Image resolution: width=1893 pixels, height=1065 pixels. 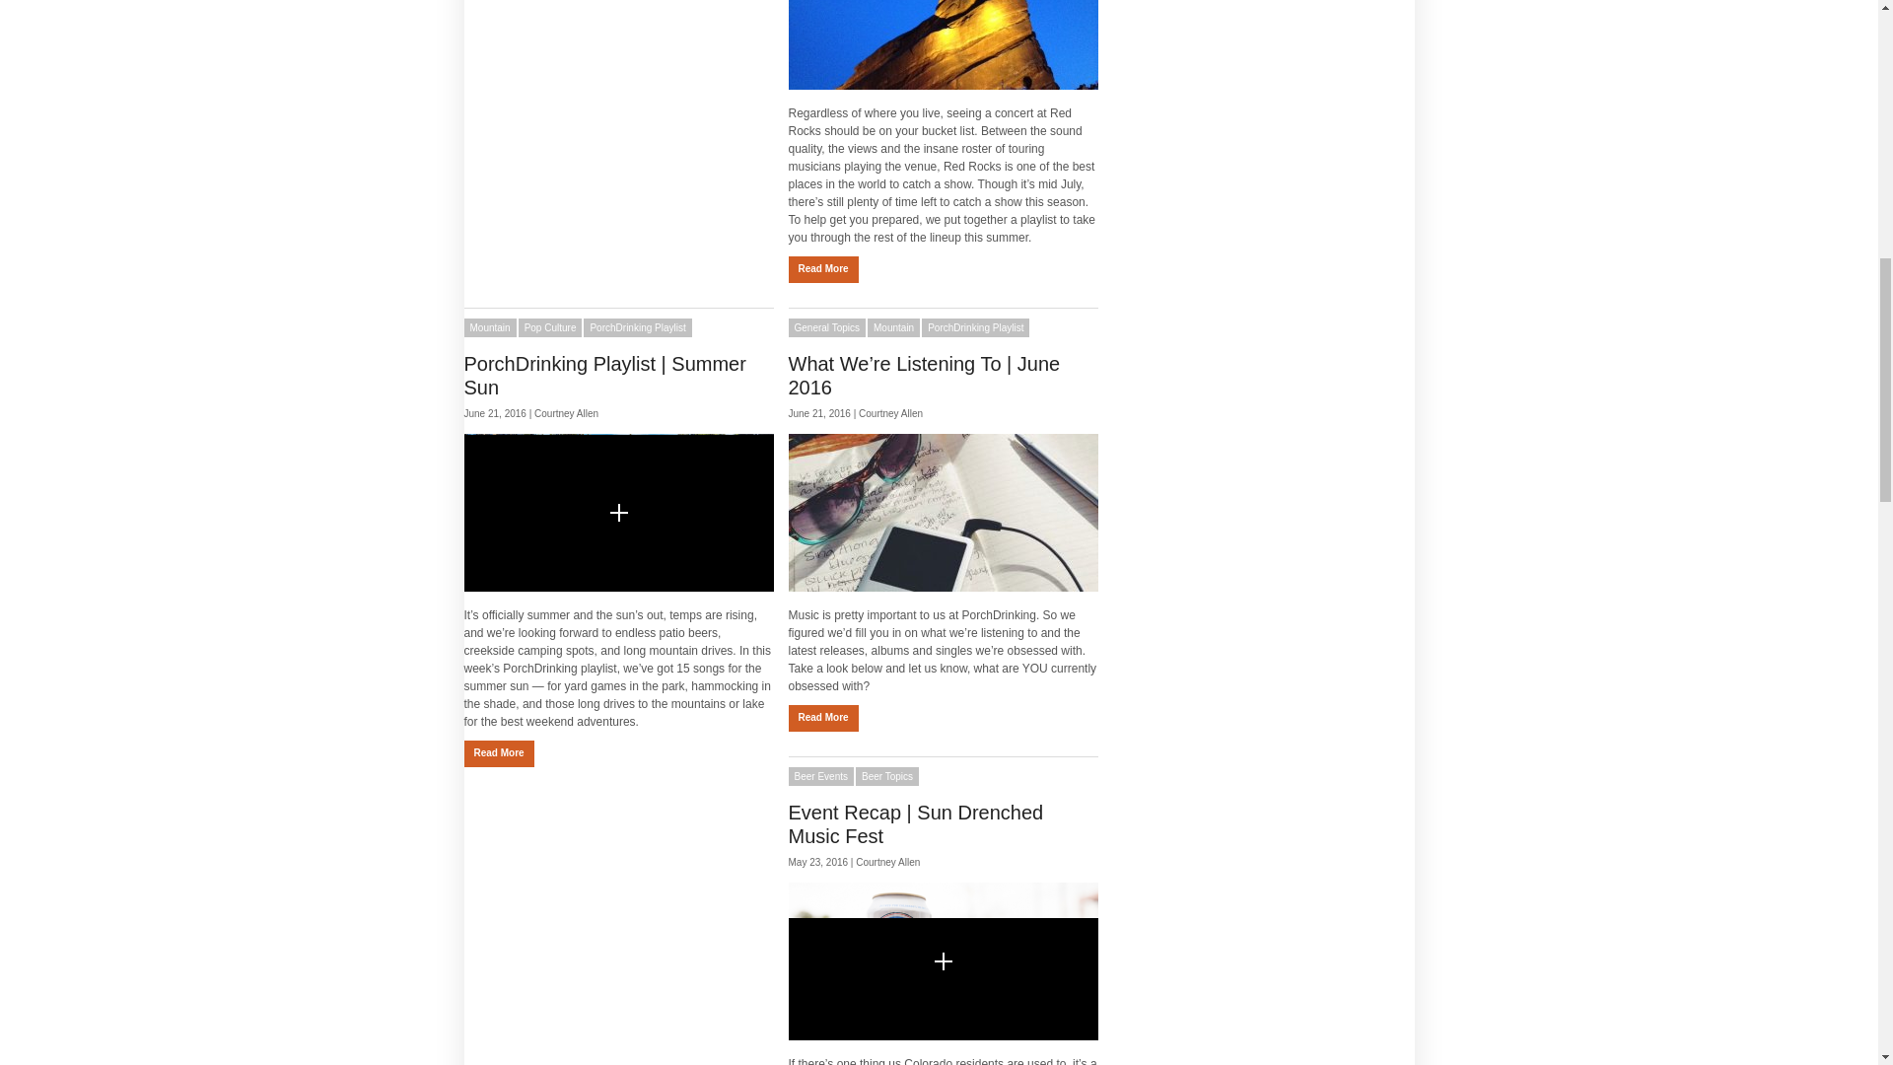 I want to click on Posts by Courtney Allen, so click(x=887, y=862).